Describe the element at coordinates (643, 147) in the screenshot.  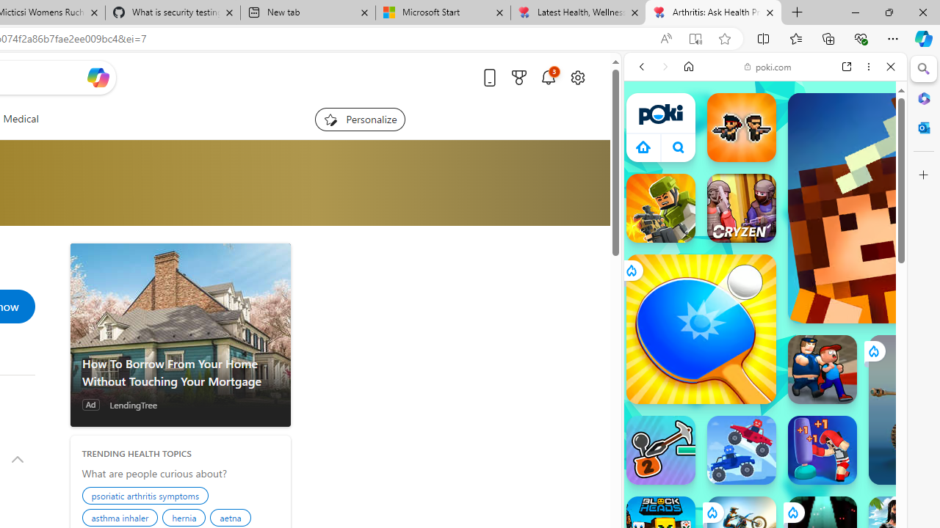
I see `Class: aprWdaSScyiJf4Jvmsx9` at that location.